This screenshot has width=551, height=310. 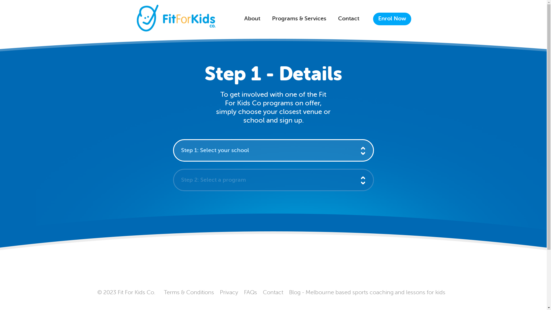 I want to click on About, so click(x=252, y=19).